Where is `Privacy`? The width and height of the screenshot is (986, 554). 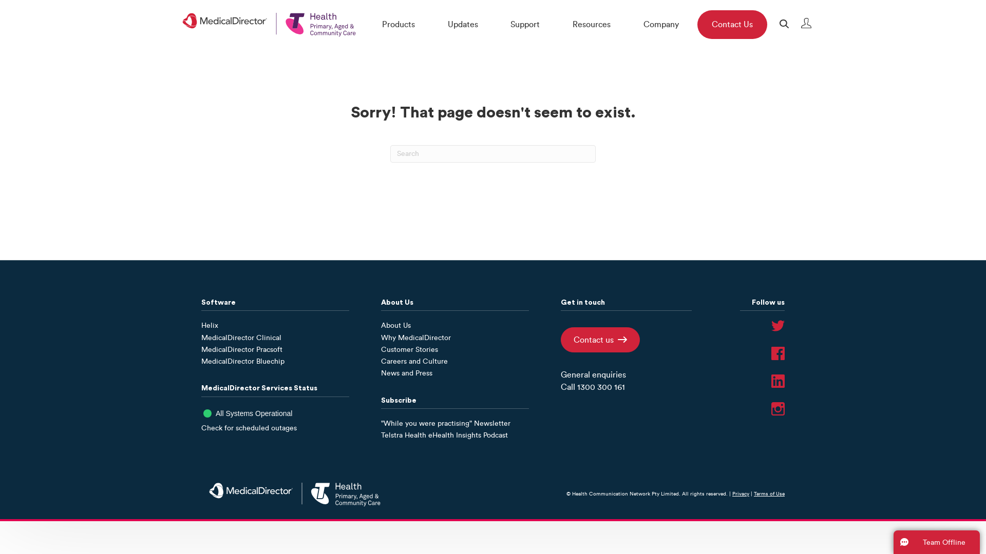 Privacy is located at coordinates (741, 493).